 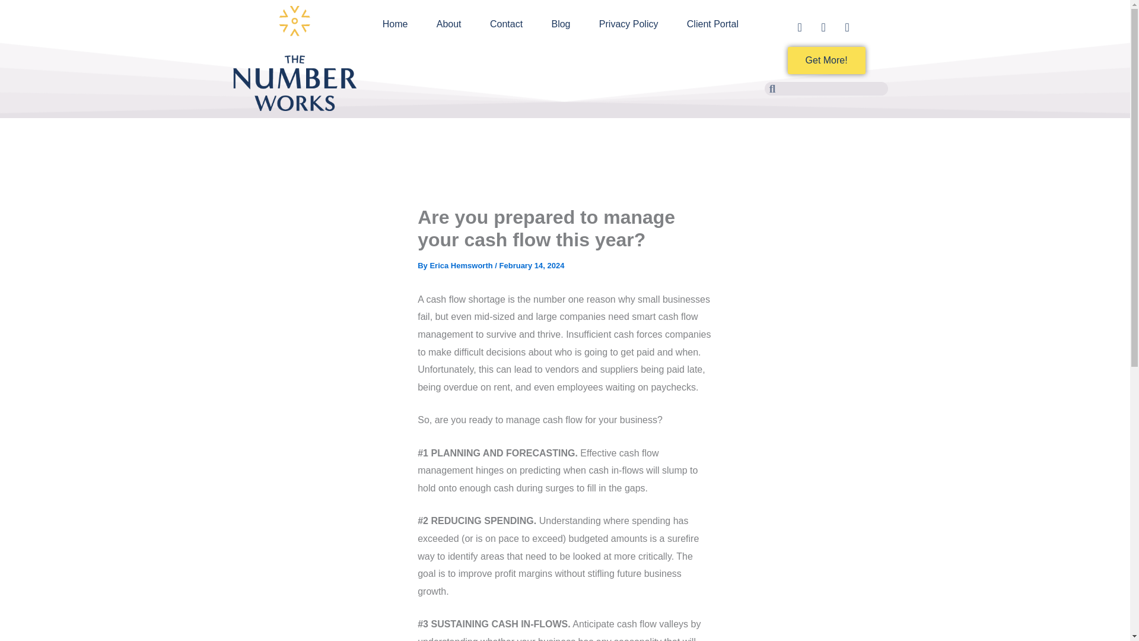 What do you see at coordinates (827, 61) in the screenshot?
I see `Get More!` at bounding box center [827, 61].